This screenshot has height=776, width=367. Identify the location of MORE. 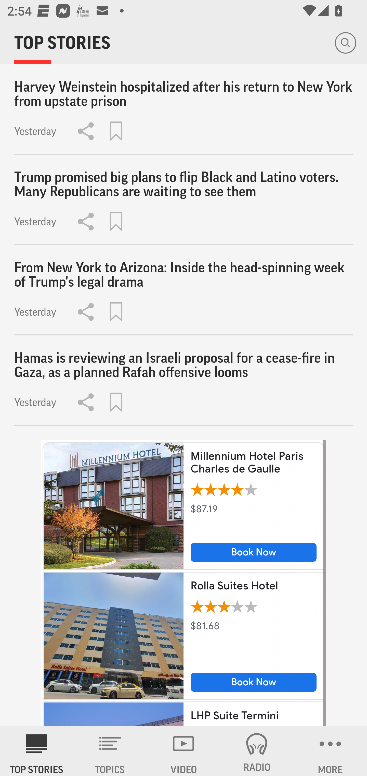
(330, 751).